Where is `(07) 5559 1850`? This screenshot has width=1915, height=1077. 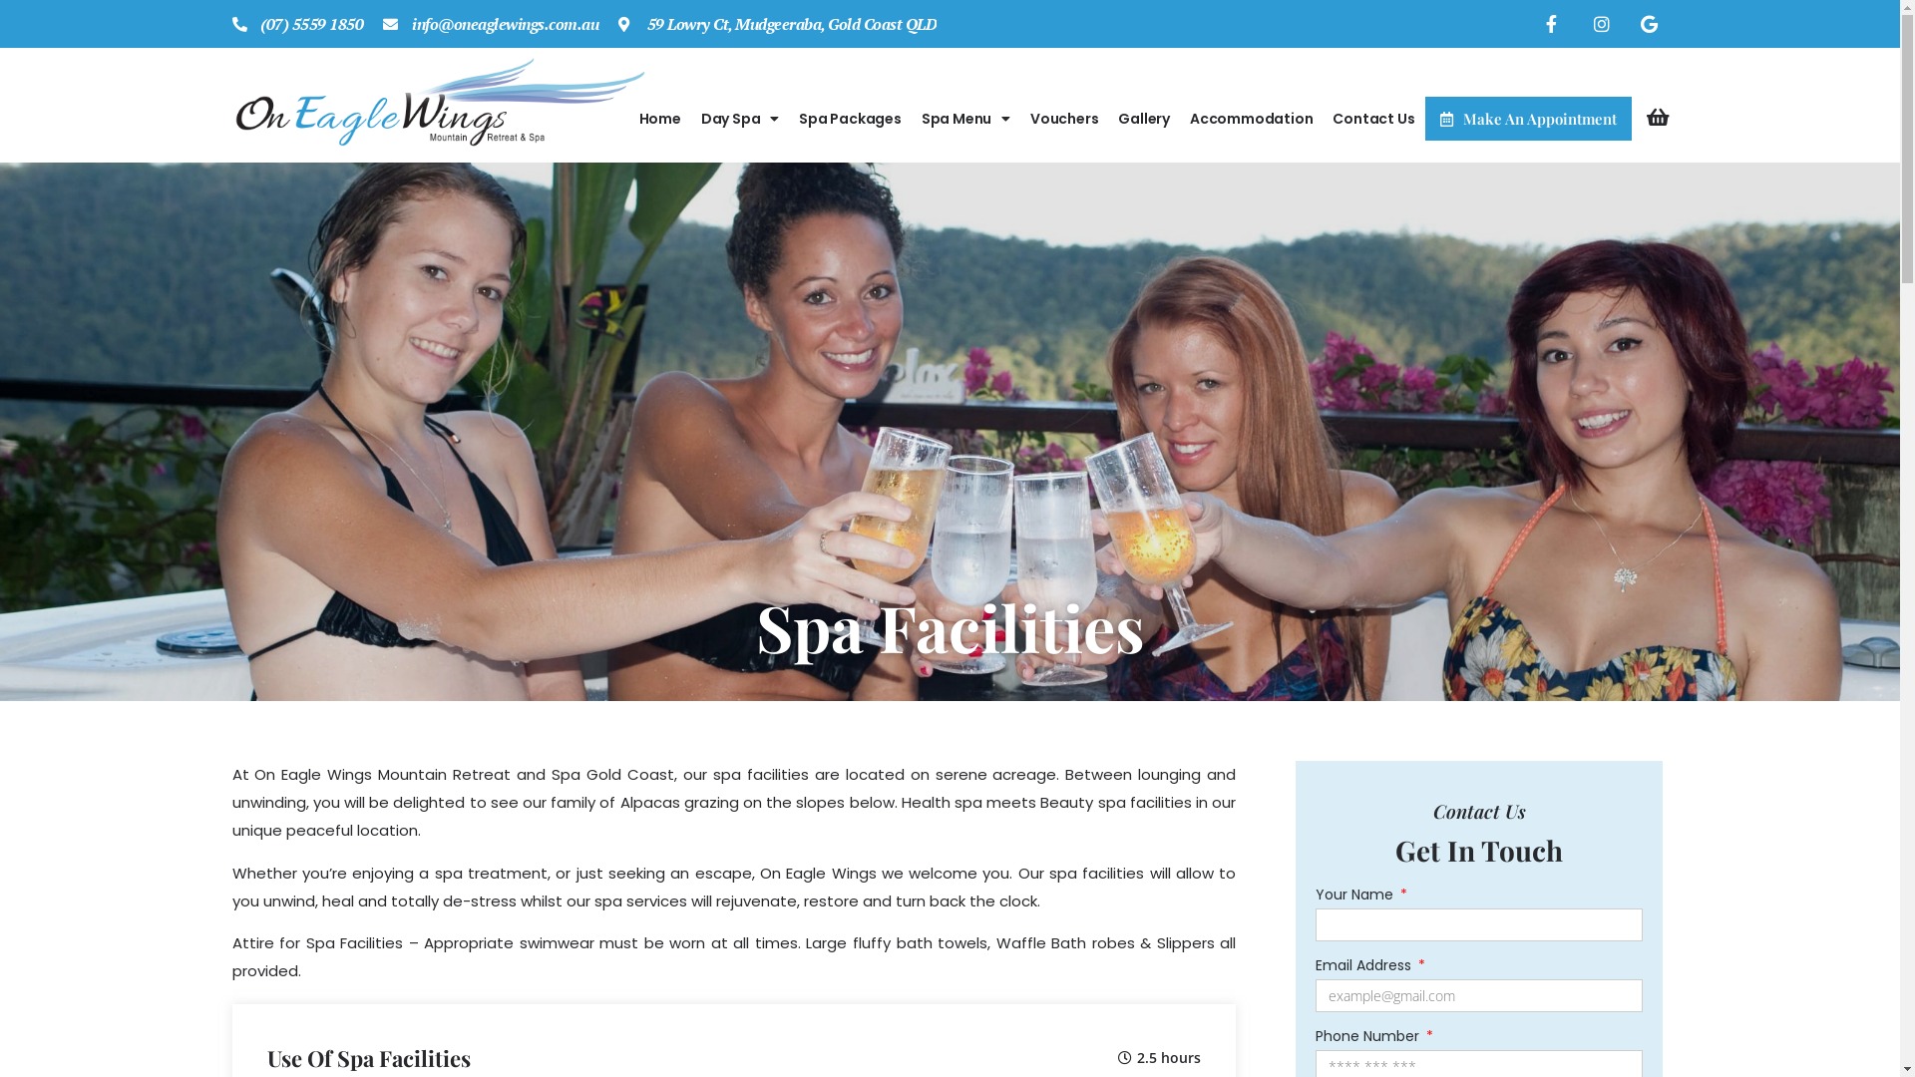 (07) 5559 1850 is located at coordinates (297, 24).